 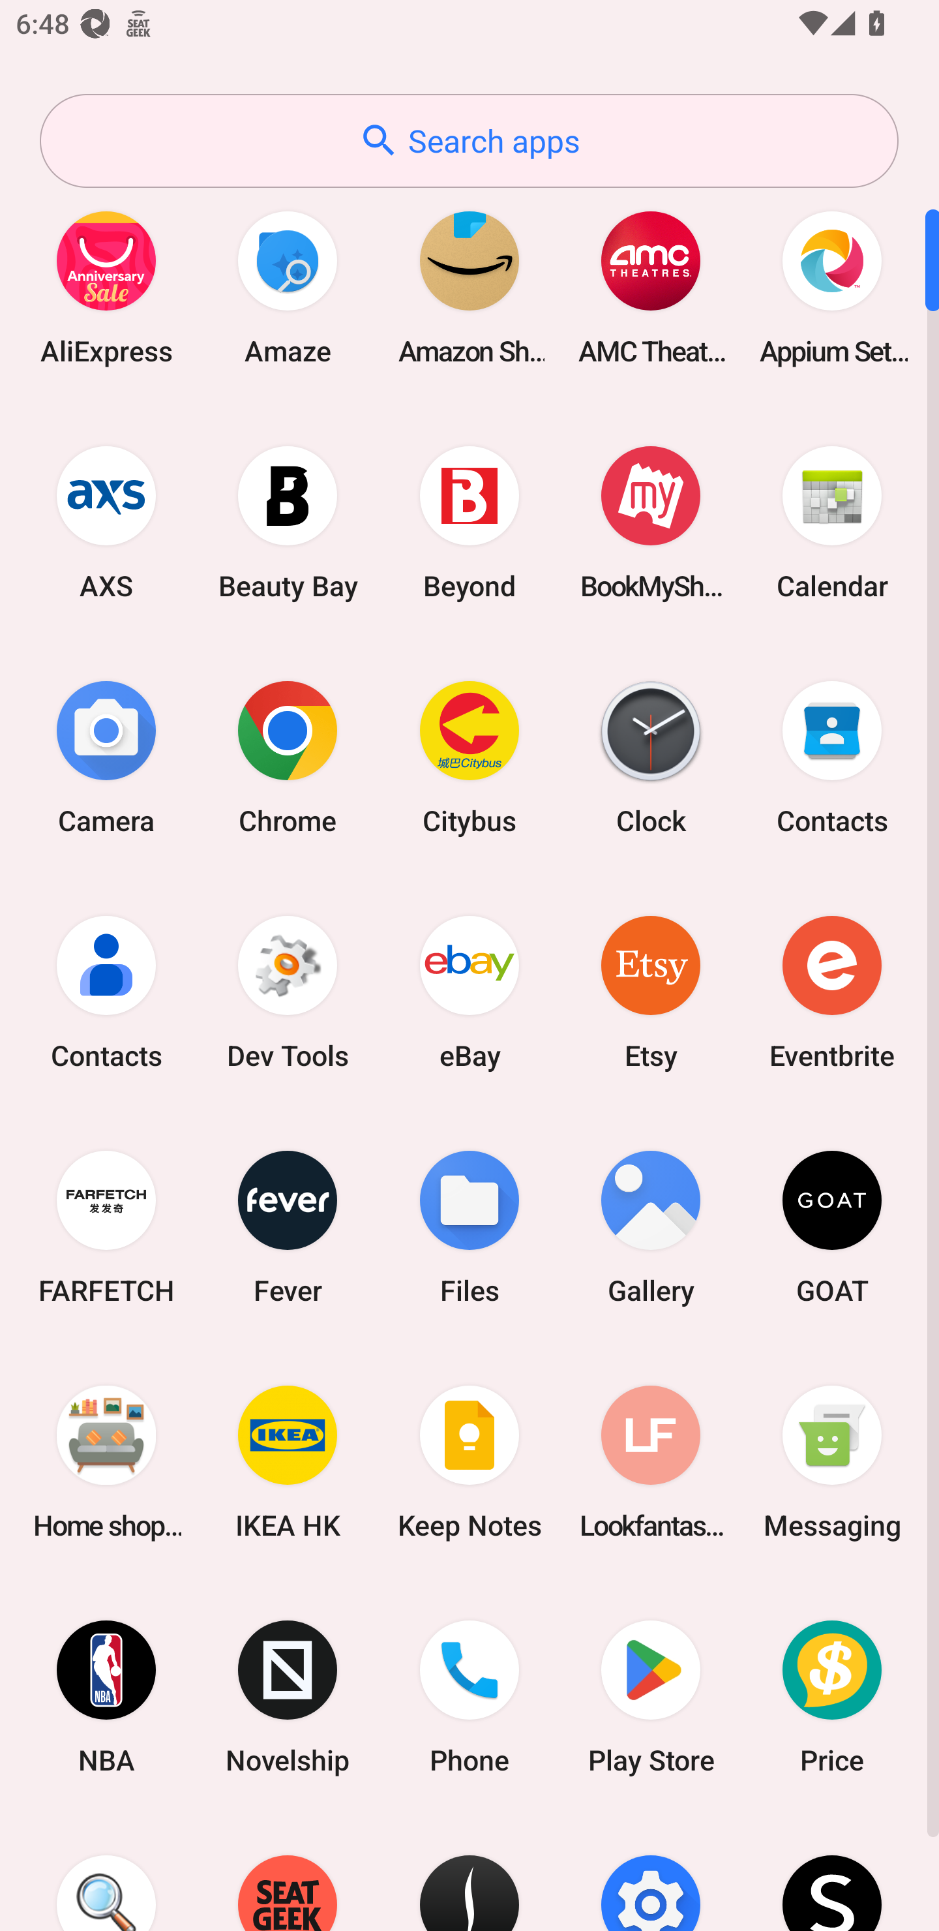 I want to click on Beauty Bay, so click(x=288, y=522).